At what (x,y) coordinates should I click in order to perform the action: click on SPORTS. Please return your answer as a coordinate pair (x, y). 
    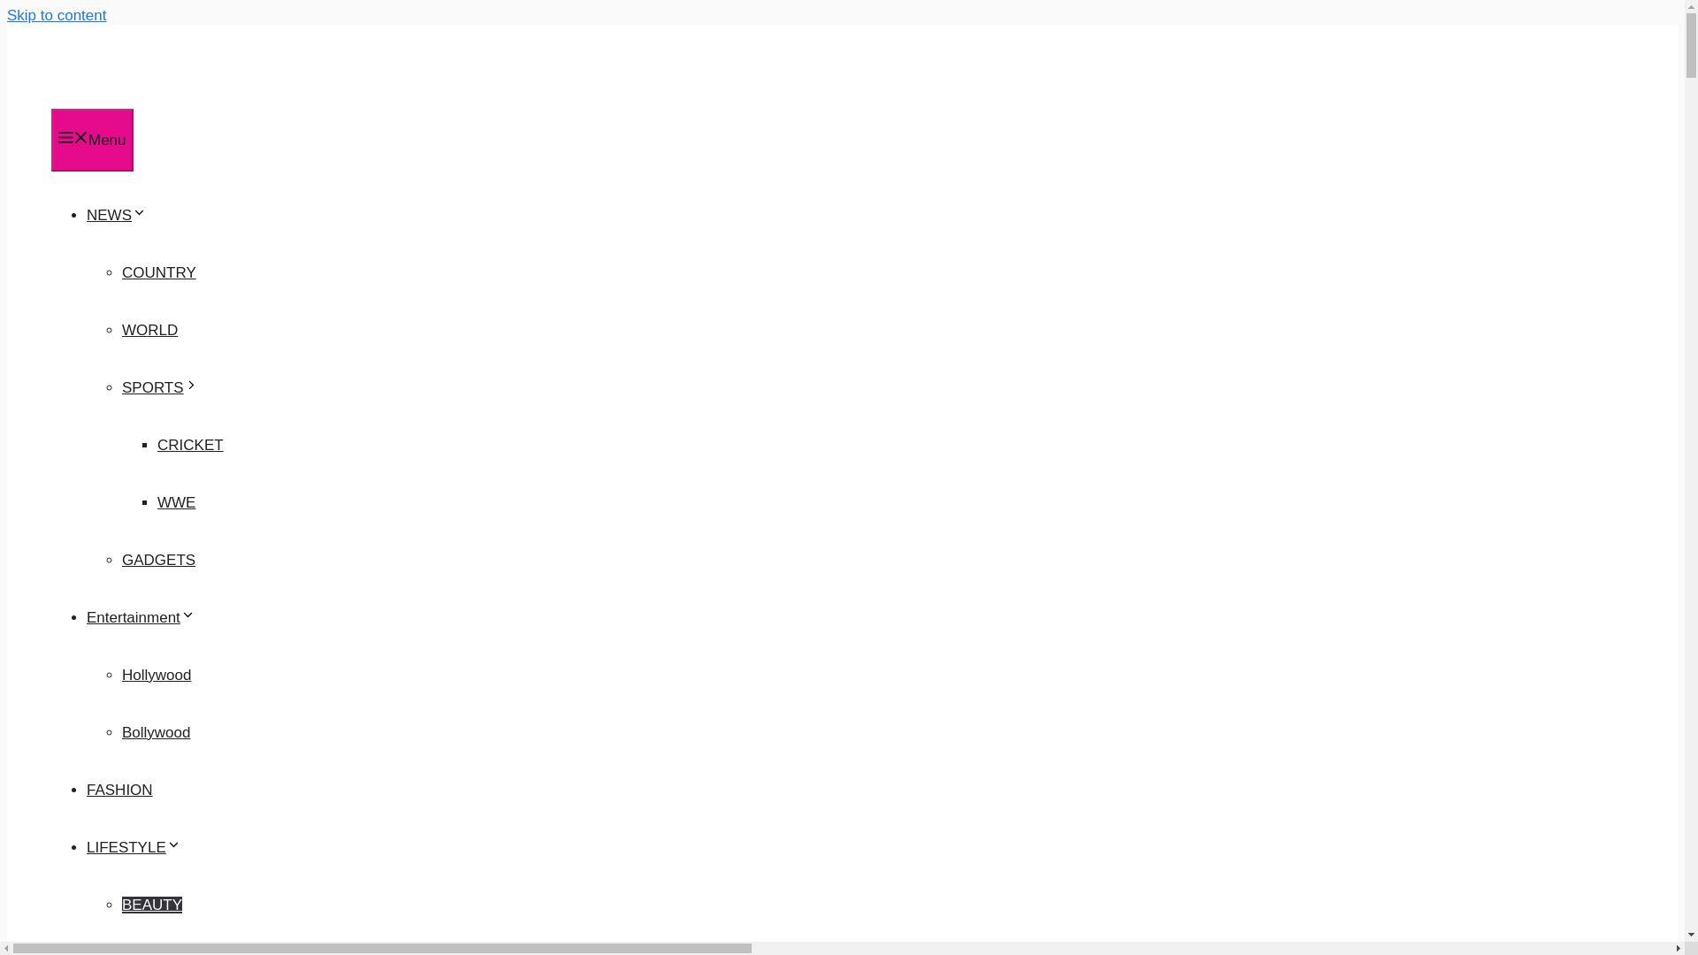
    Looking at the image, I should click on (160, 387).